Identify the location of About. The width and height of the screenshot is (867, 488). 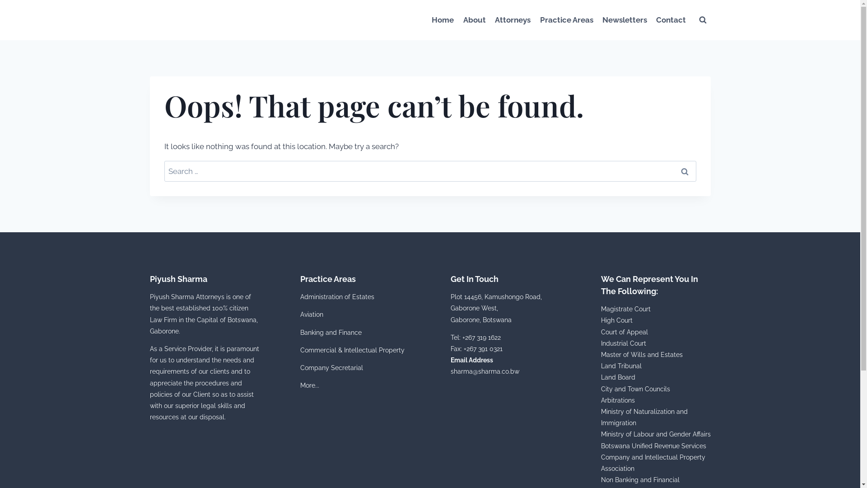
(475, 20).